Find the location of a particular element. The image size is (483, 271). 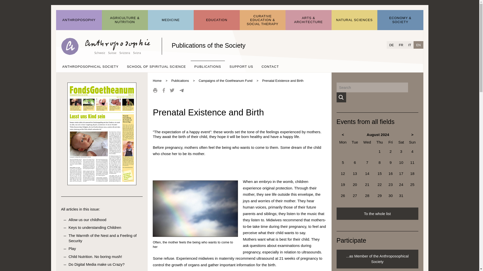

ANTHROPOSOPHY is located at coordinates (79, 20).